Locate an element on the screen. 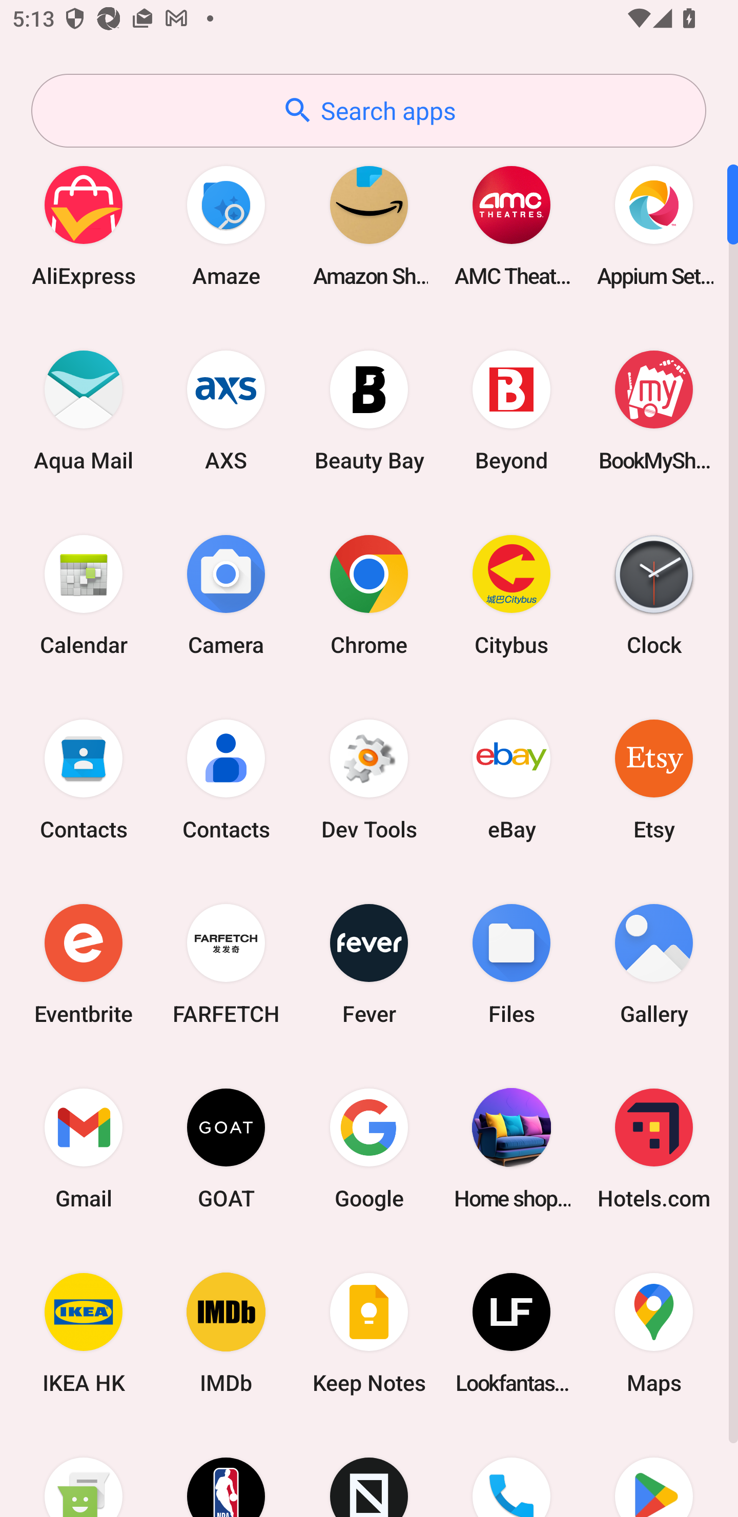 The height and width of the screenshot is (1517, 738). Fever is located at coordinates (369, 963).